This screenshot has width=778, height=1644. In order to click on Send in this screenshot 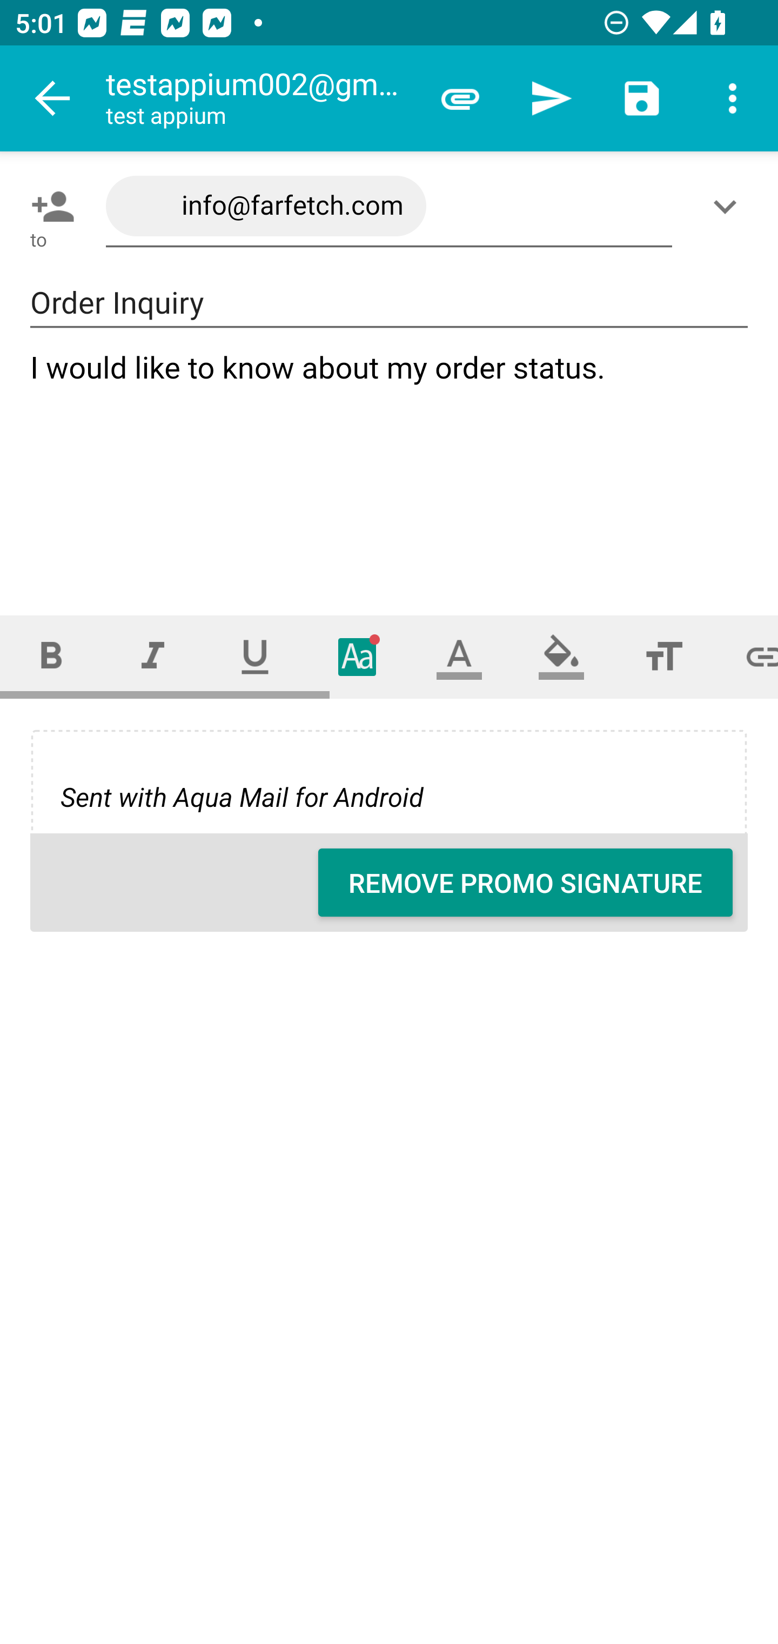, I will do `click(551, 98)`.